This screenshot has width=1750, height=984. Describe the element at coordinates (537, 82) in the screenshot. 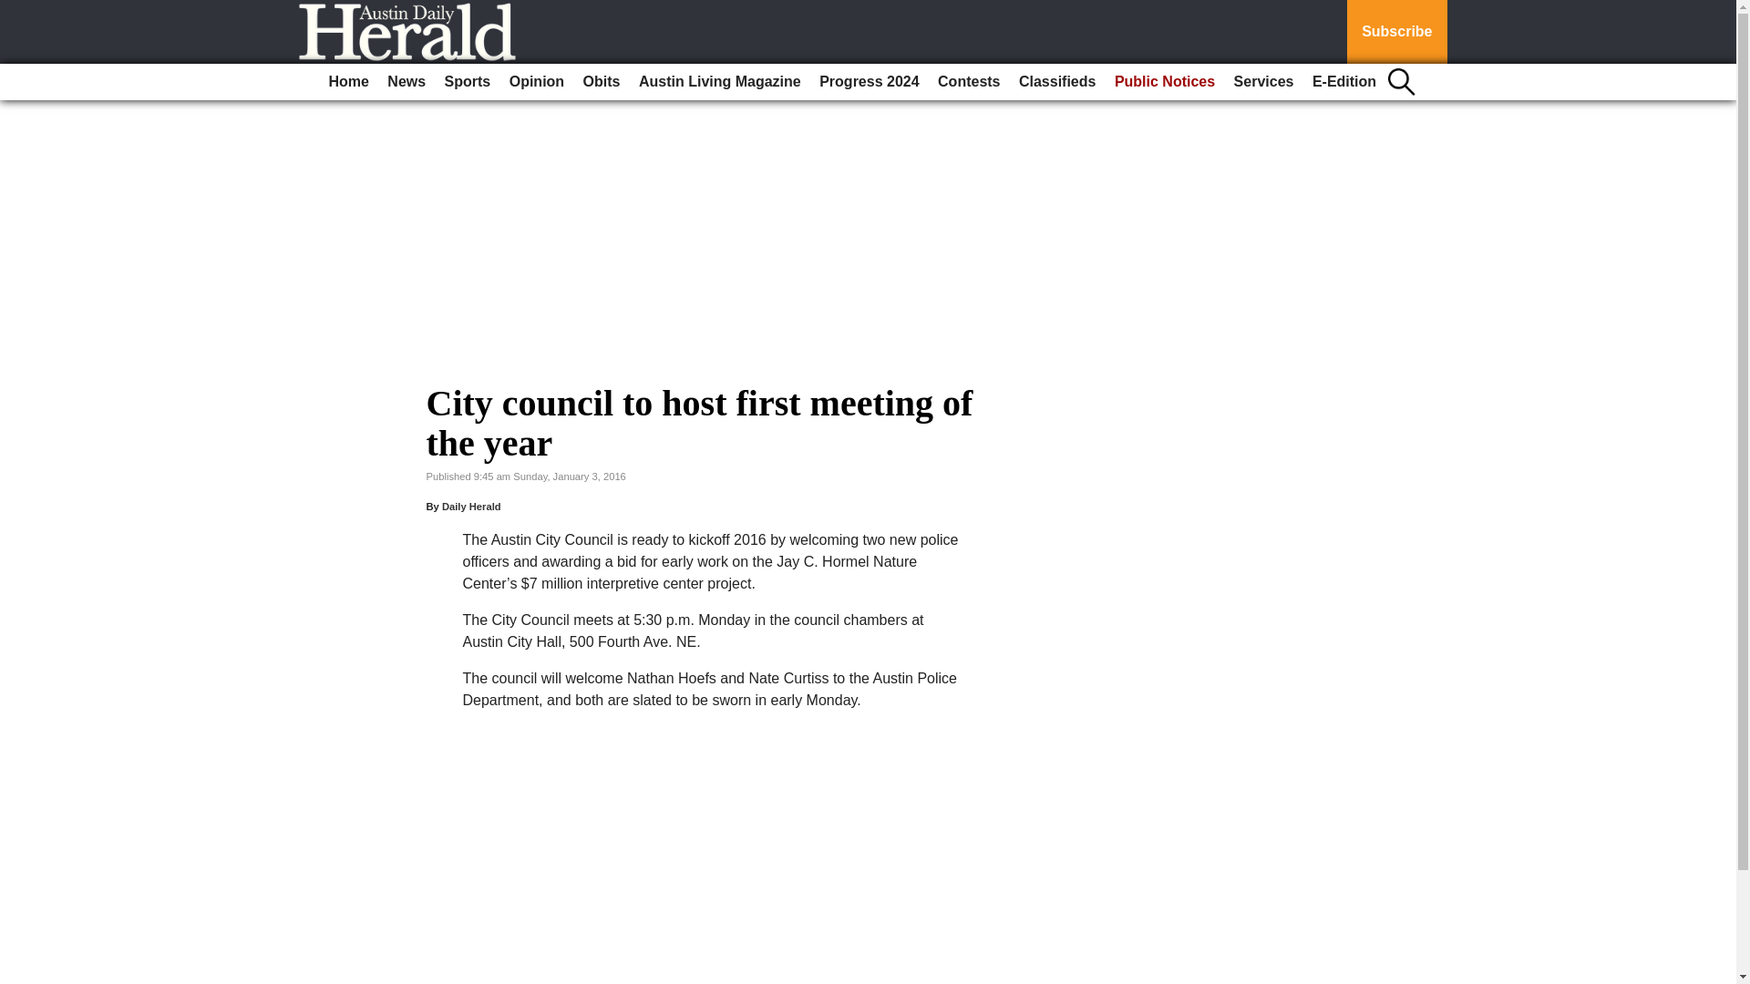

I see `Opinion` at that location.